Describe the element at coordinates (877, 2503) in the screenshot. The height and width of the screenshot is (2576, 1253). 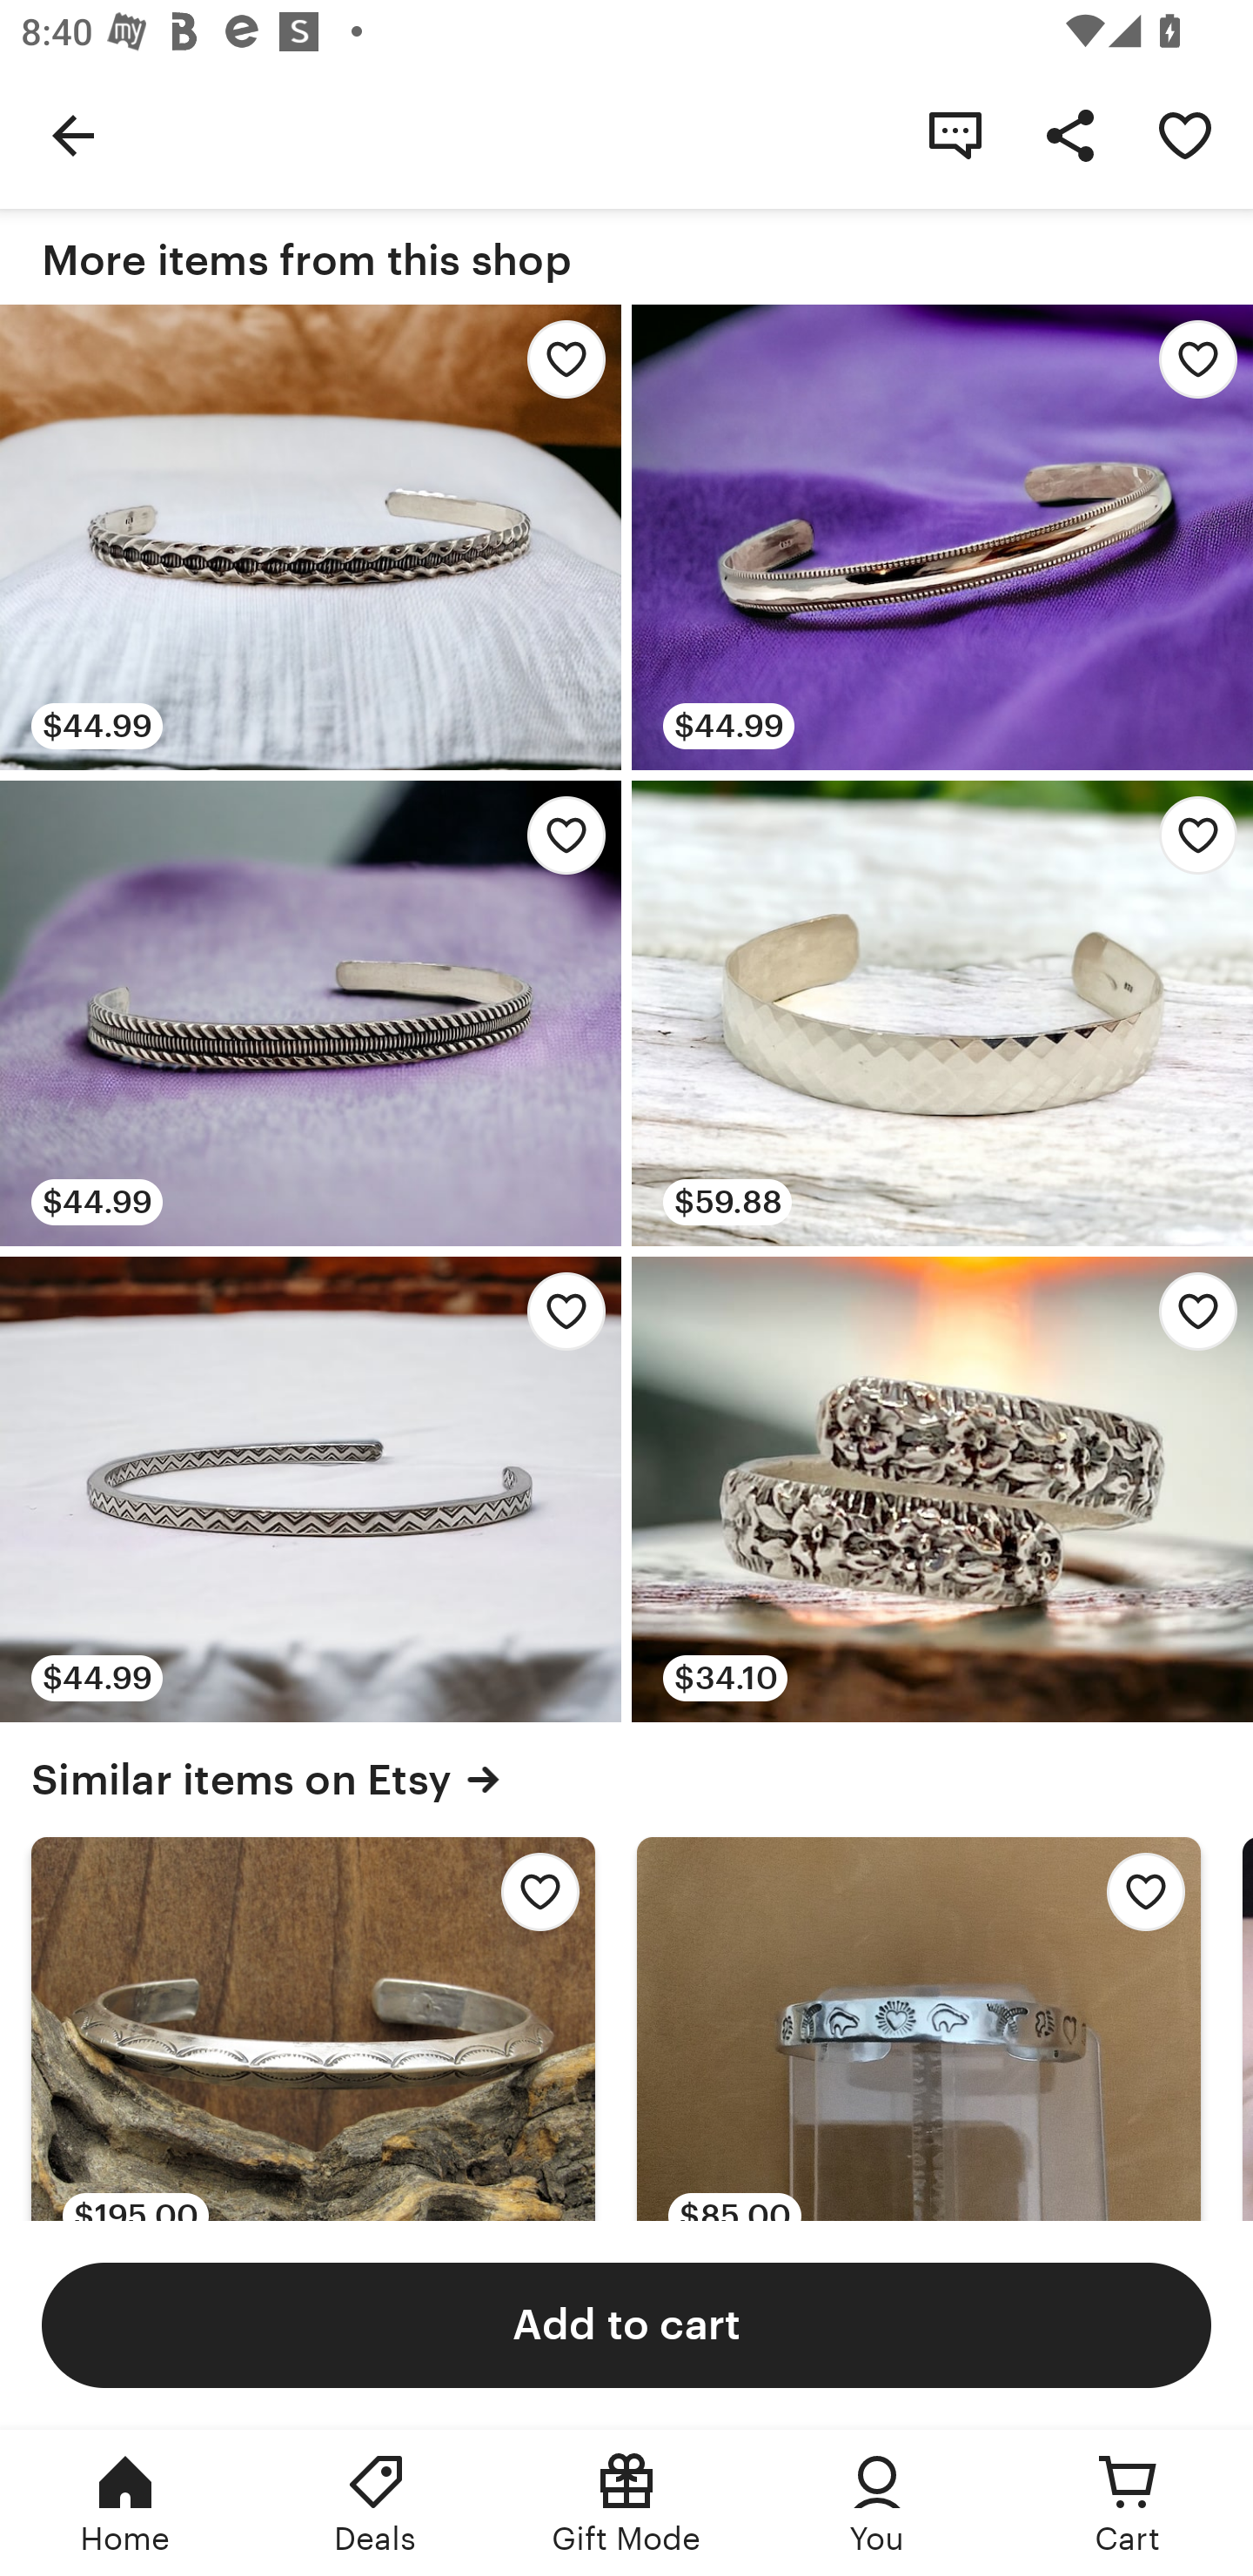
I see `You` at that location.